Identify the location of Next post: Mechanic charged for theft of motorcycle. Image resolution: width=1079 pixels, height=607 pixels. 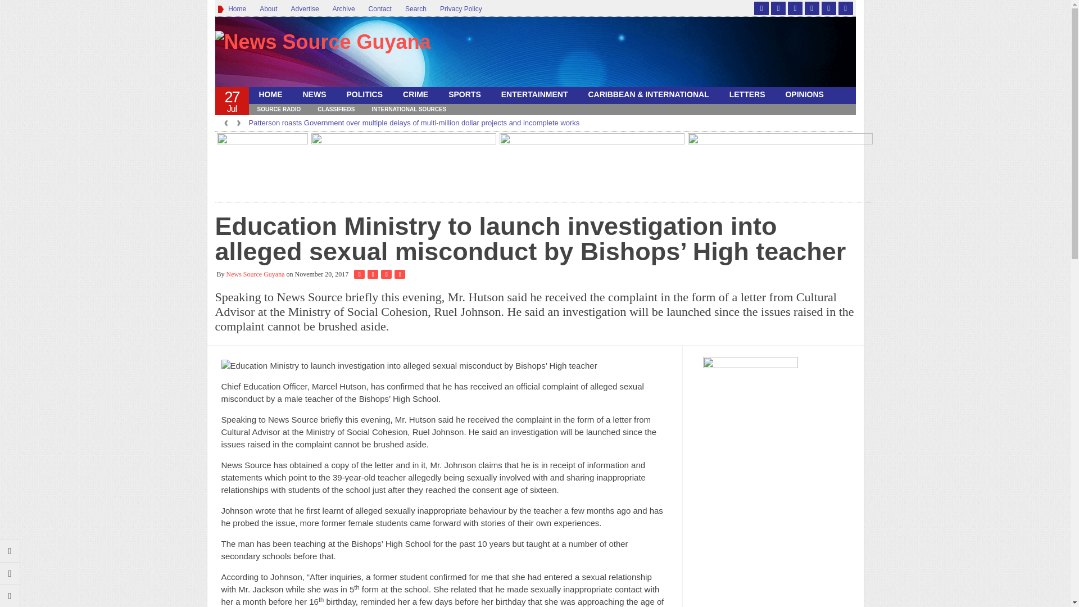
(10, 573).